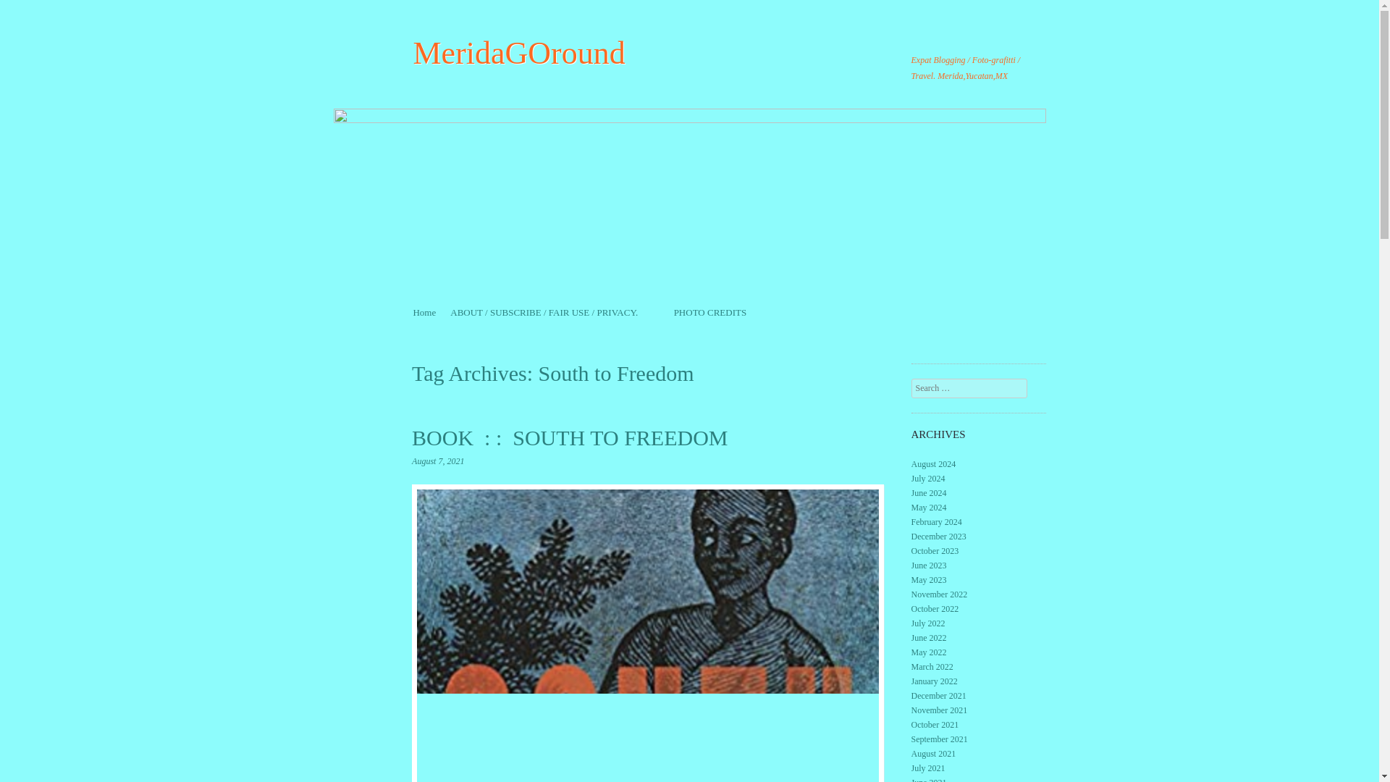 This screenshot has width=1390, height=782. Describe the element at coordinates (938, 537) in the screenshot. I see `December 2023` at that location.